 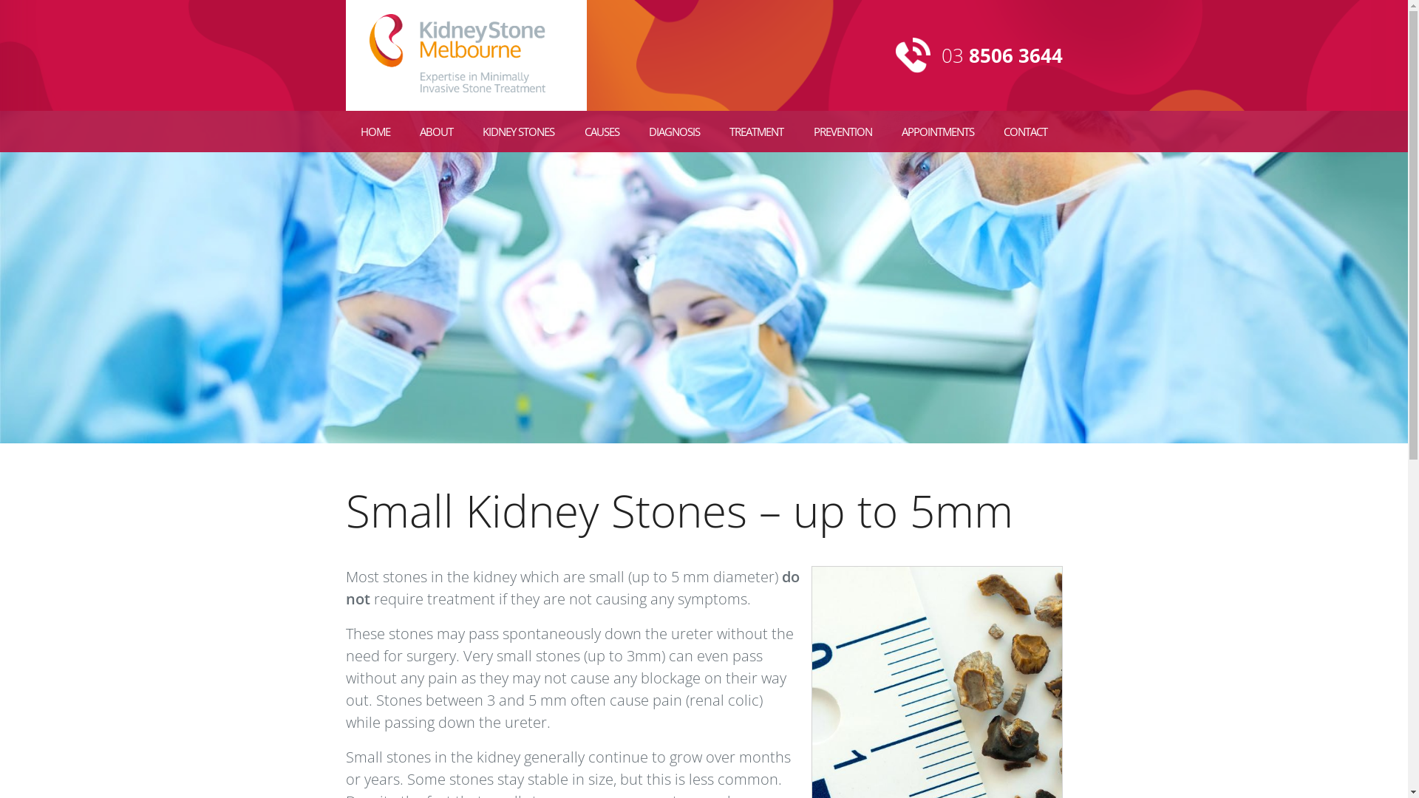 I want to click on Skip to main content, so click(x=69, y=0).